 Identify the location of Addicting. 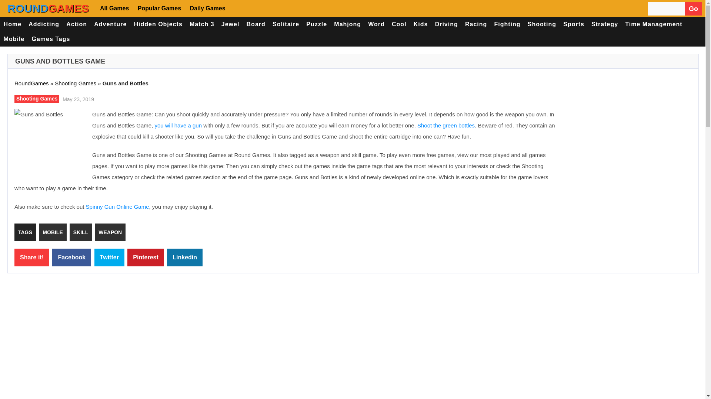
(44, 24).